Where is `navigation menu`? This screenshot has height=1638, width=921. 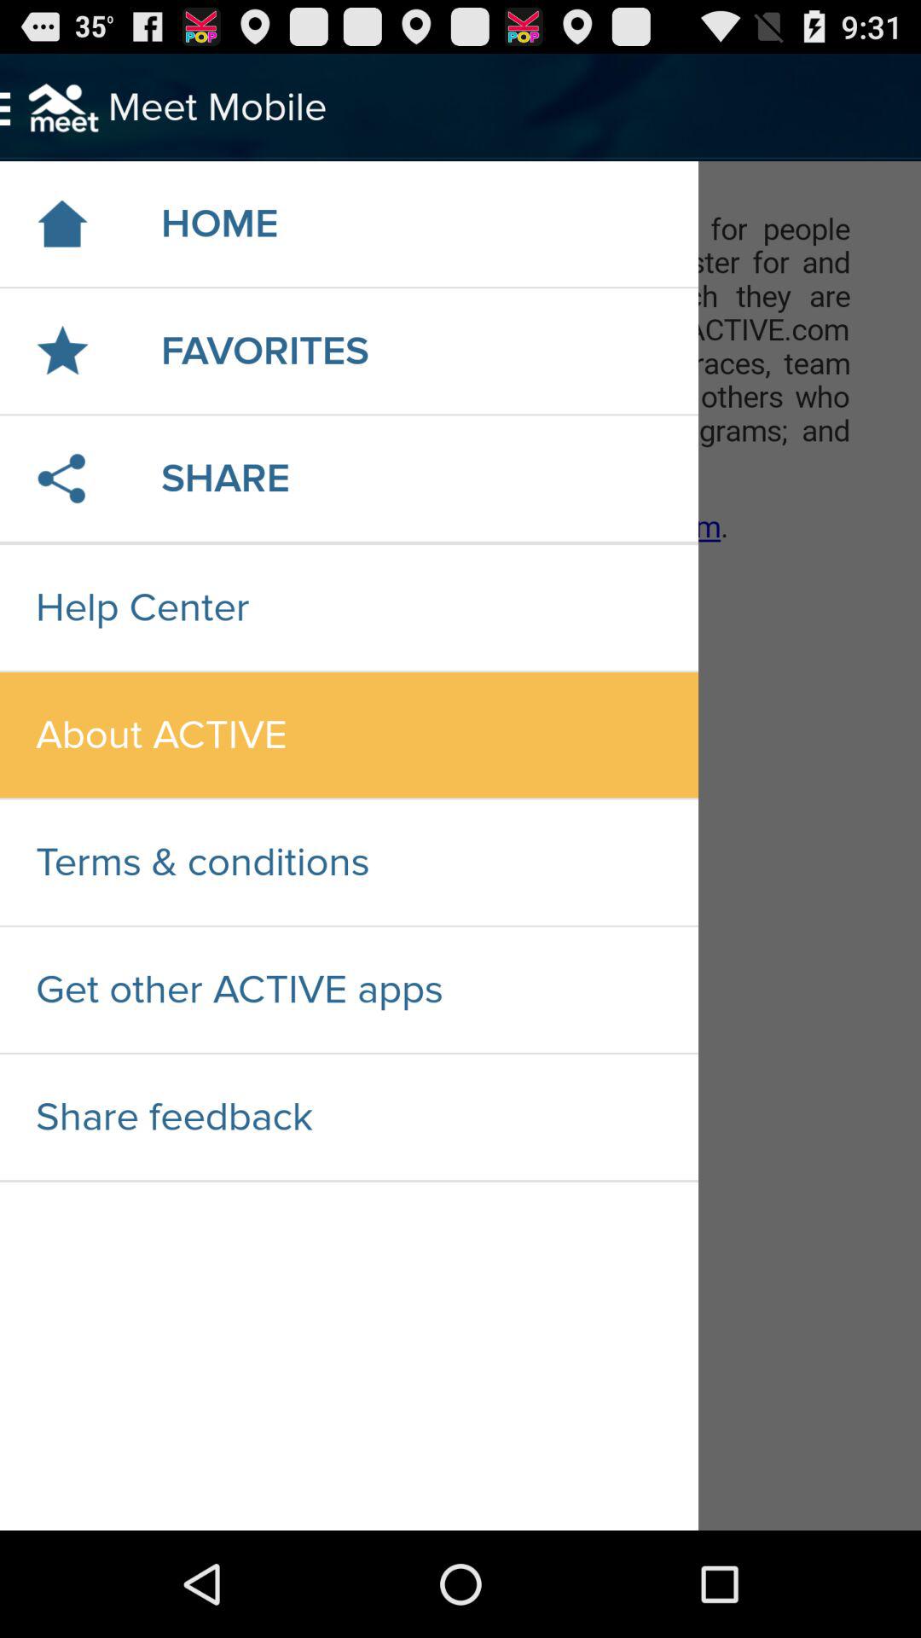 navigation menu is located at coordinates (460, 846).